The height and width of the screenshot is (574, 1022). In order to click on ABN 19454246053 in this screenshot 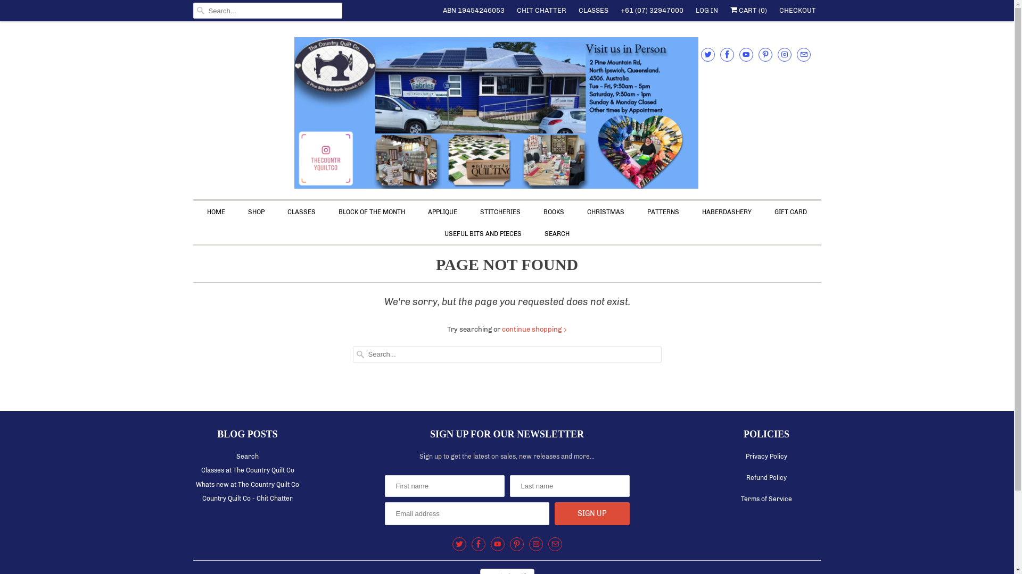, I will do `click(474, 11)`.